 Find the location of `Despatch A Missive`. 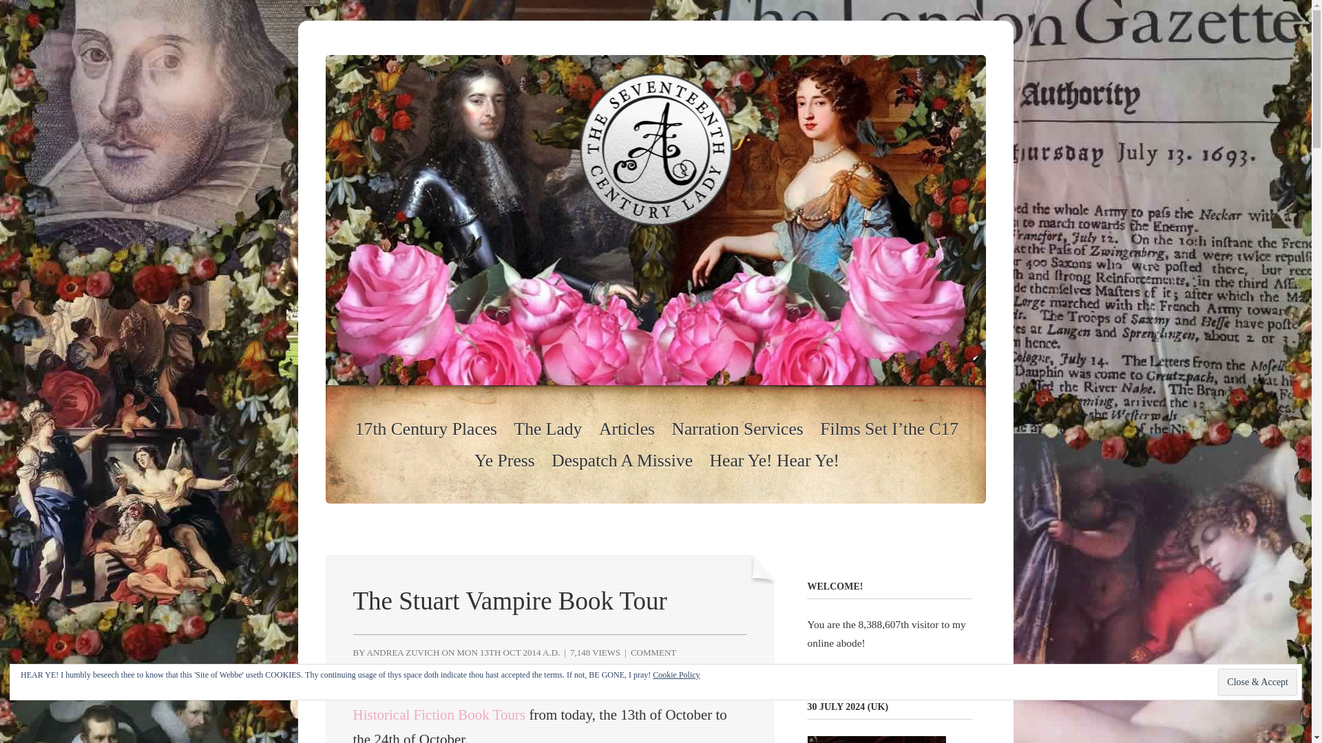

Despatch A Missive is located at coordinates (622, 460).